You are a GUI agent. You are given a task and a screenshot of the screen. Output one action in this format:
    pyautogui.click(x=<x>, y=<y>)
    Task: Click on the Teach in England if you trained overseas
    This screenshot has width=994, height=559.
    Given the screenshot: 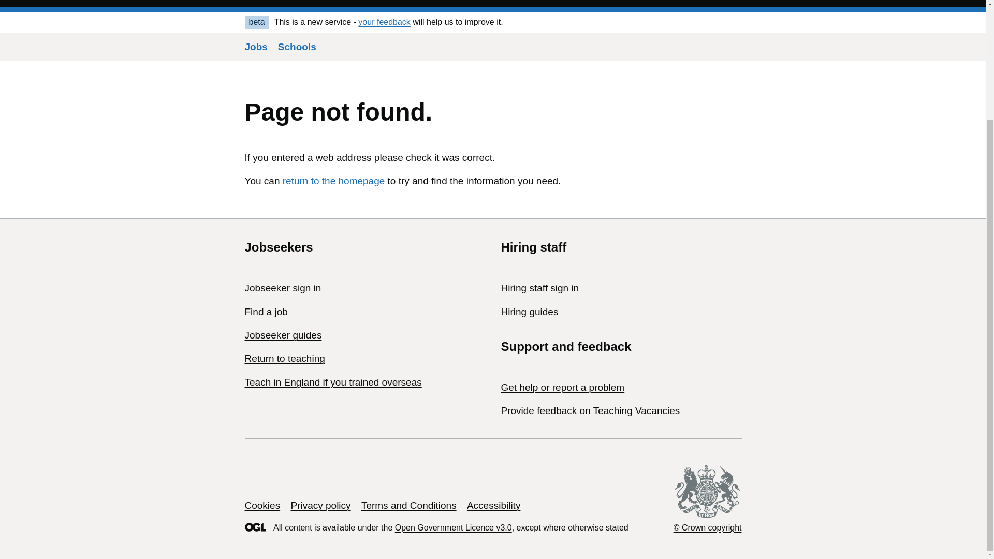 What is the action you would take?
    pyautogui.click(x=333, y=382)
    